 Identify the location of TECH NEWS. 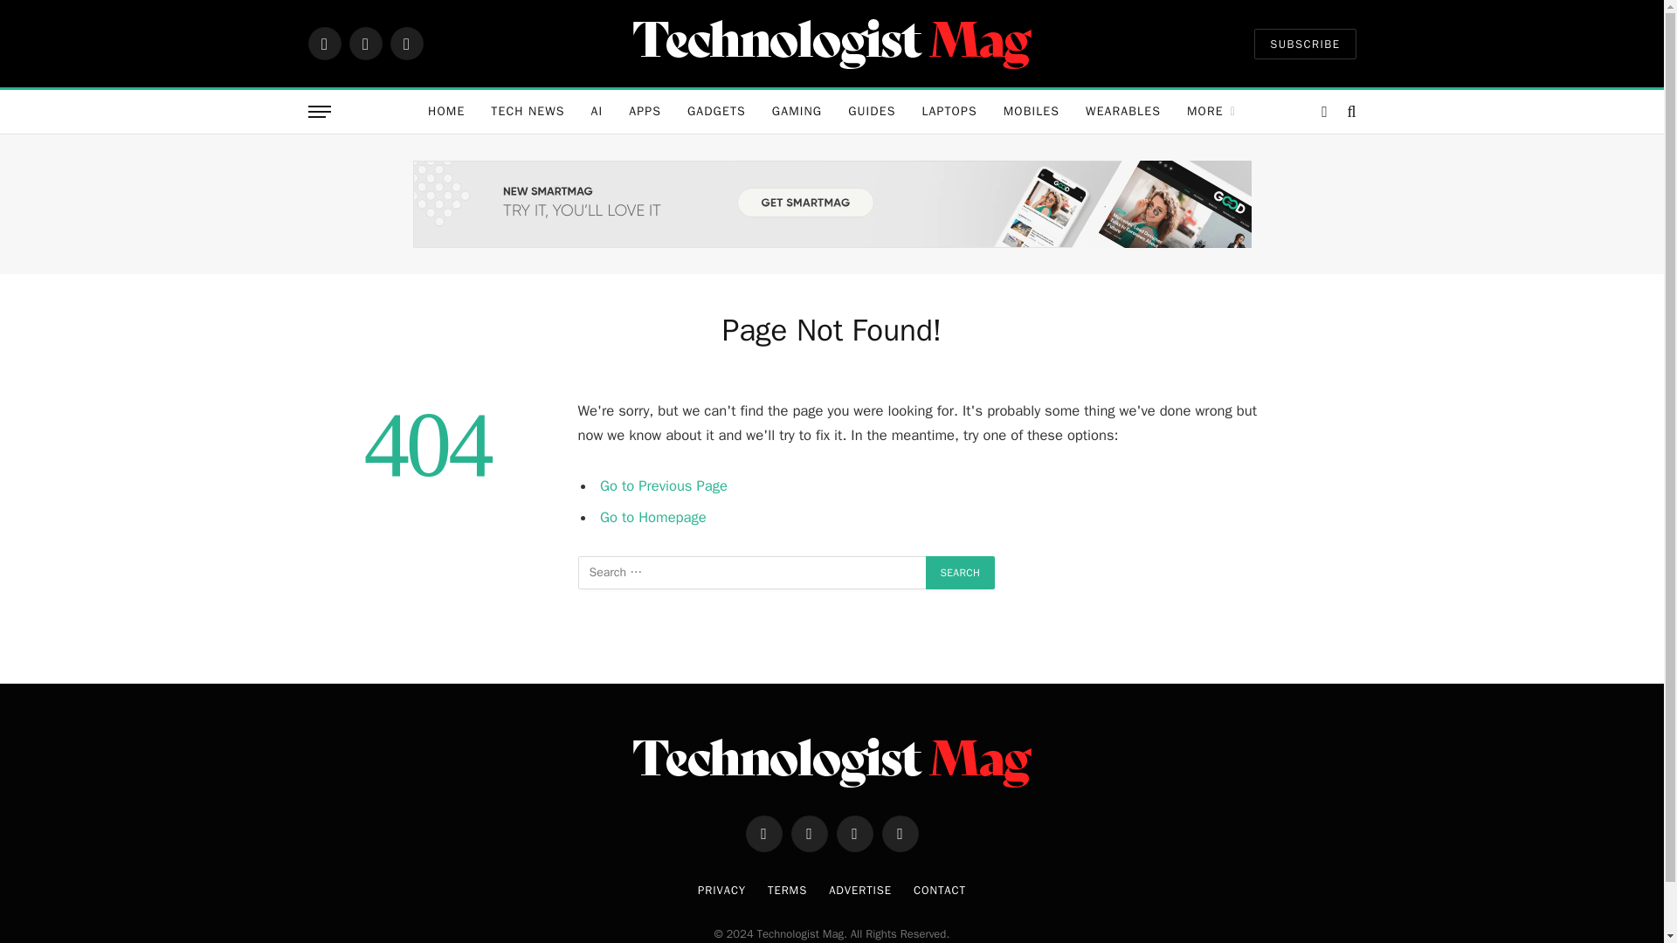
(528, 112).